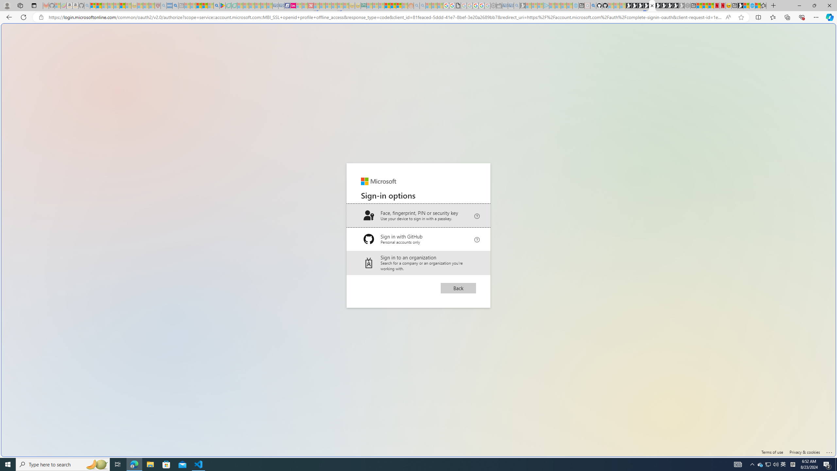 The image size is (837, 471). Describe the element at coordinates (222, 6) in the screenshot. I see `Bluey: Let's Play! - Apps on Google Play` at that location.